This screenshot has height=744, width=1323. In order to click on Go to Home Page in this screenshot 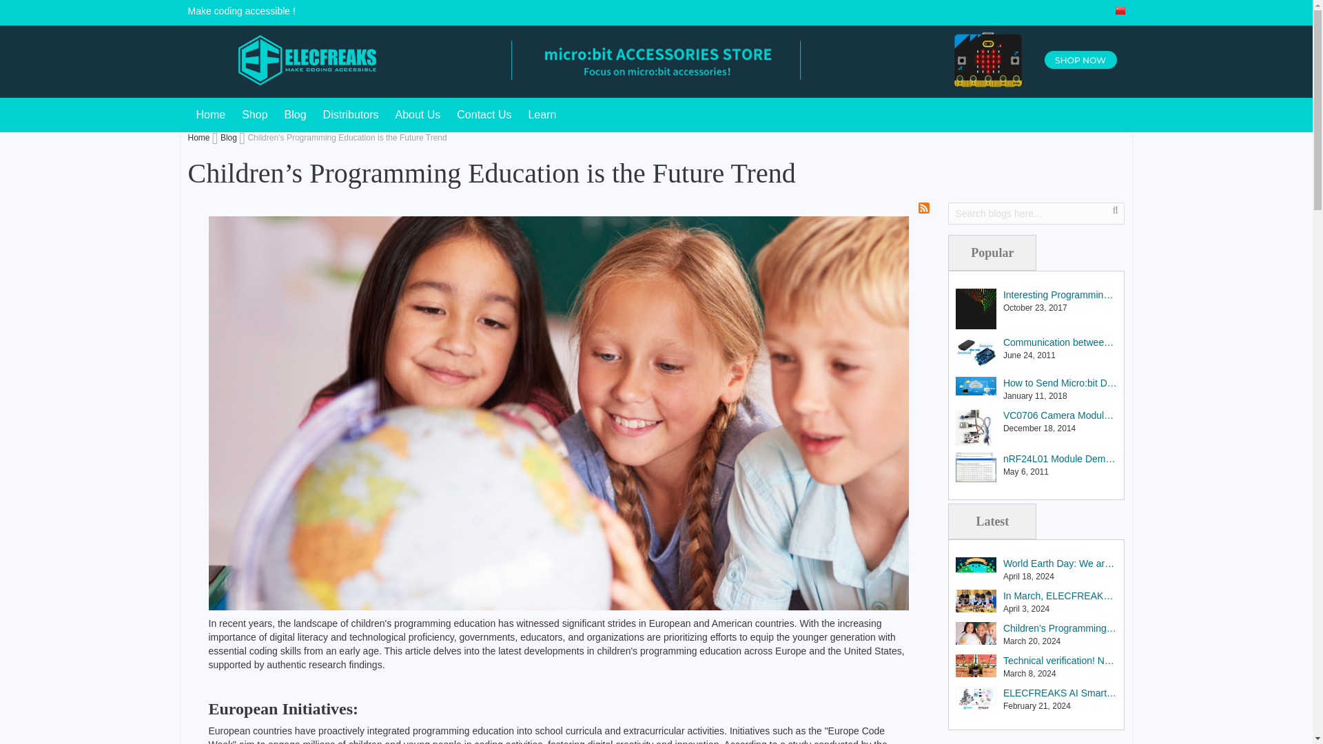, I will do `click(200, 138)`.